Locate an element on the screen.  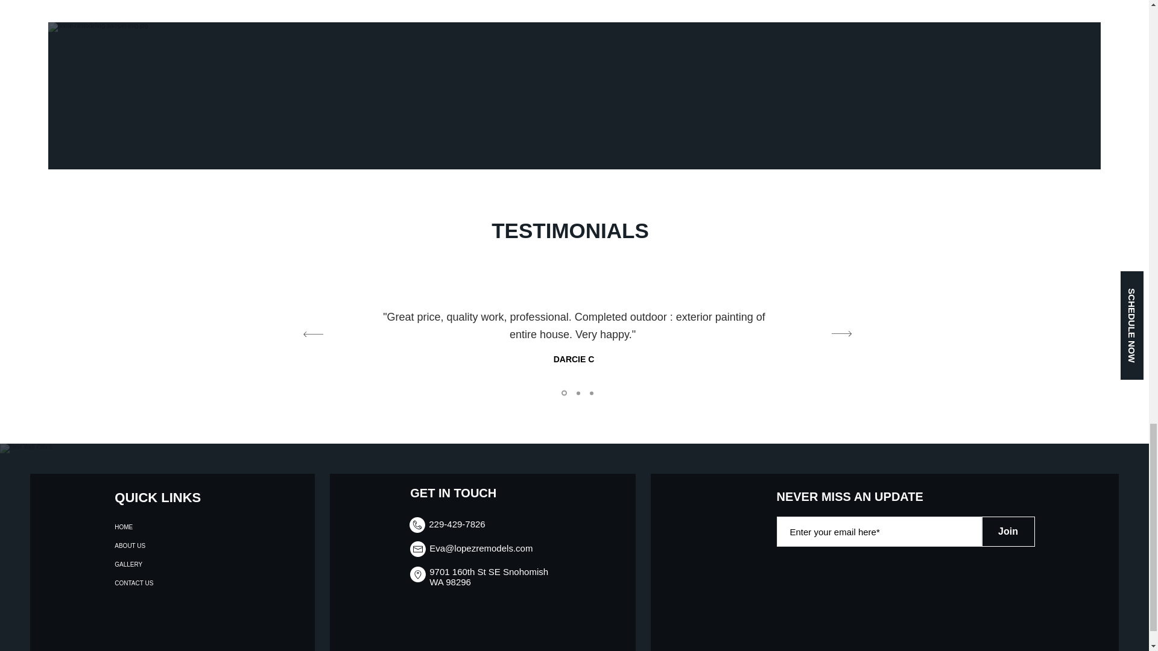
HOME is located at coordinates (153, 527).